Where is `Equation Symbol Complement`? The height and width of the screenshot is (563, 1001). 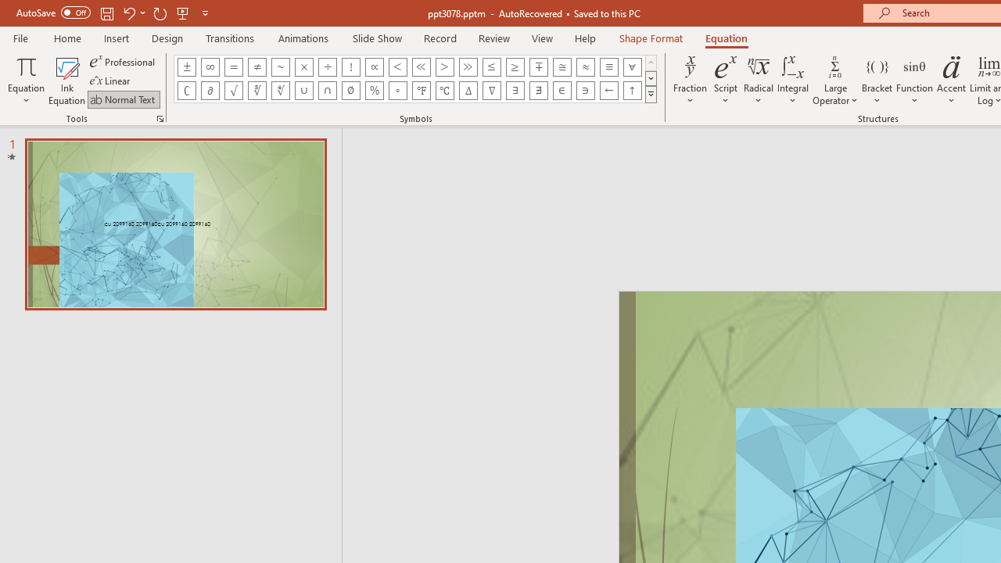 Equation Symbol Complement is located at coordinates (186, 91).